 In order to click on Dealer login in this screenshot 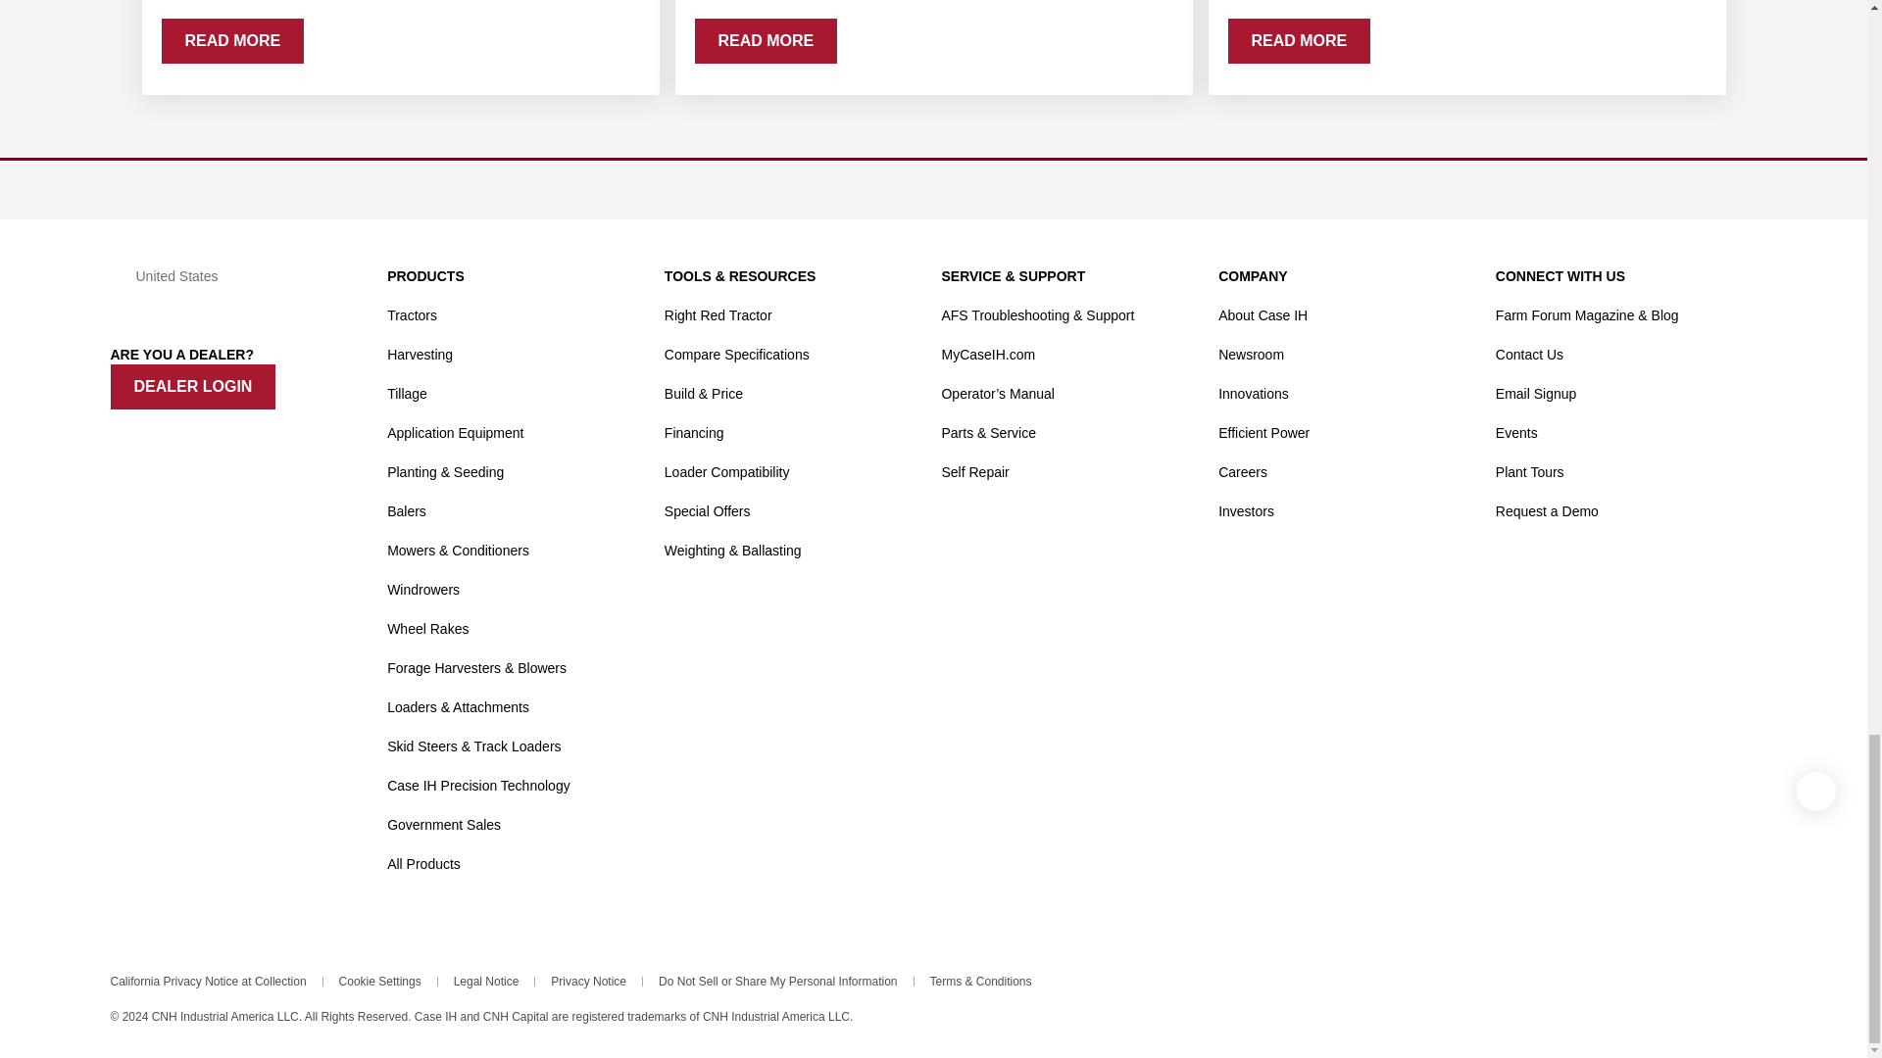, I will do `click(192, 386)`.